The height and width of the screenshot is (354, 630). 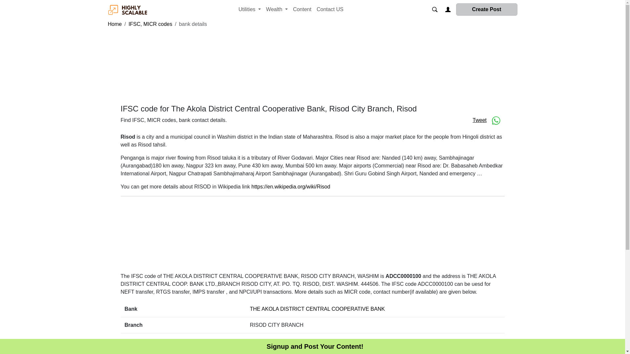 What do you see at coordinates (487, 9) in the screenshot?
I see `Create Post` at bounding box center [487, 9].